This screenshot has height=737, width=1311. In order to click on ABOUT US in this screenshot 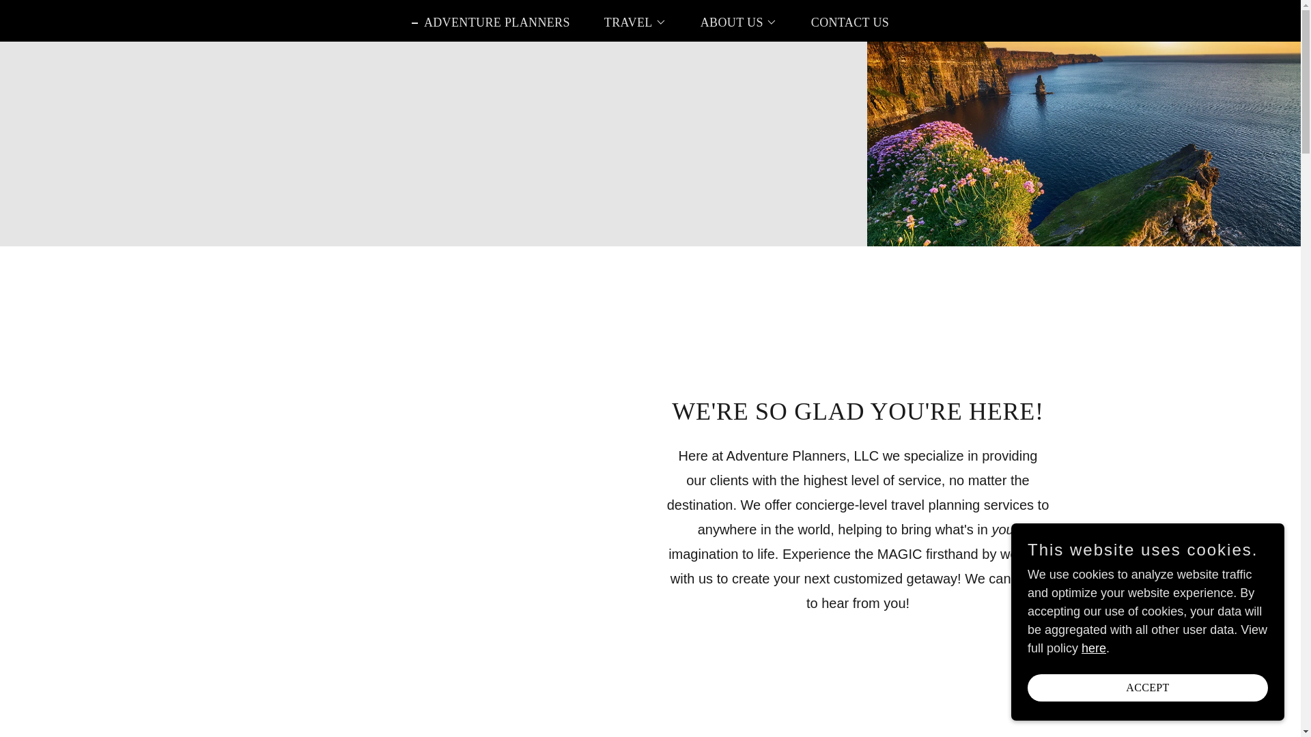, I will do `click(733, 22)`.